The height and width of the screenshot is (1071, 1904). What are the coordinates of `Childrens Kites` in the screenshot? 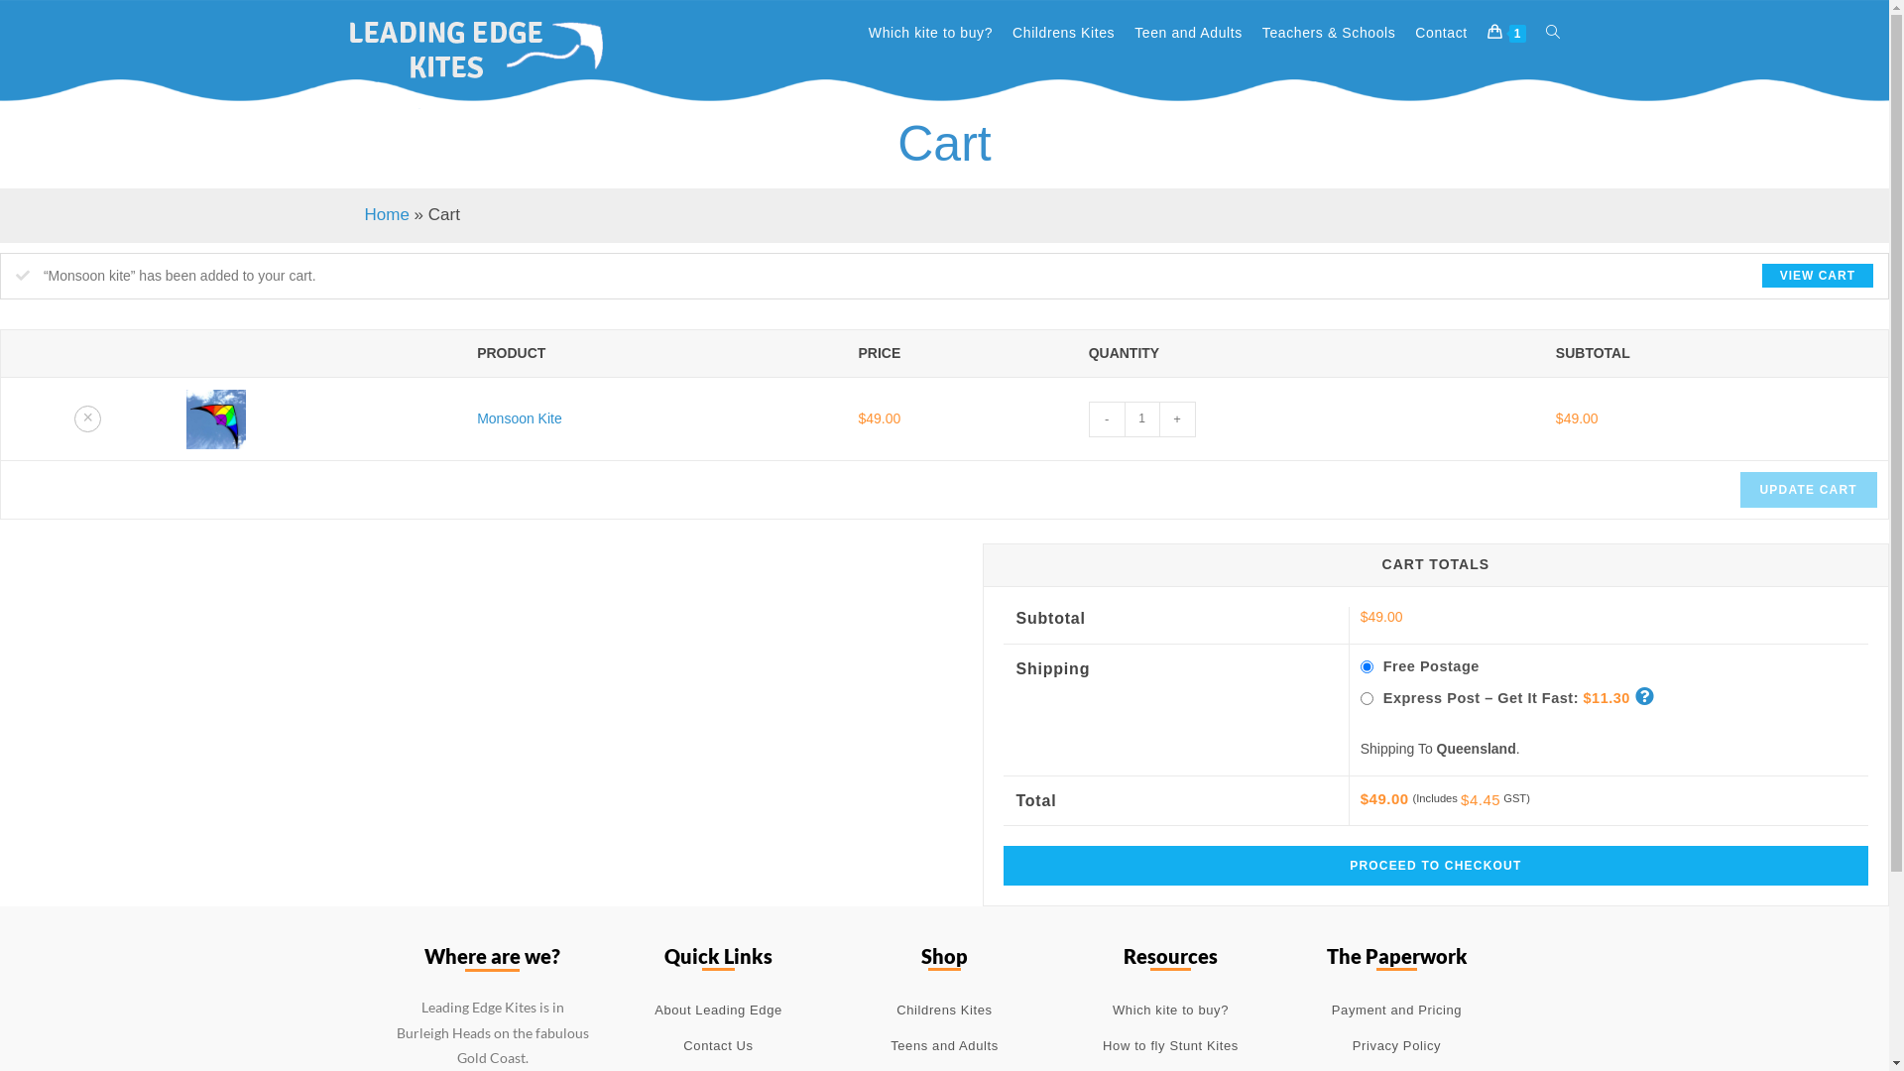 It's located at (1063, 33).